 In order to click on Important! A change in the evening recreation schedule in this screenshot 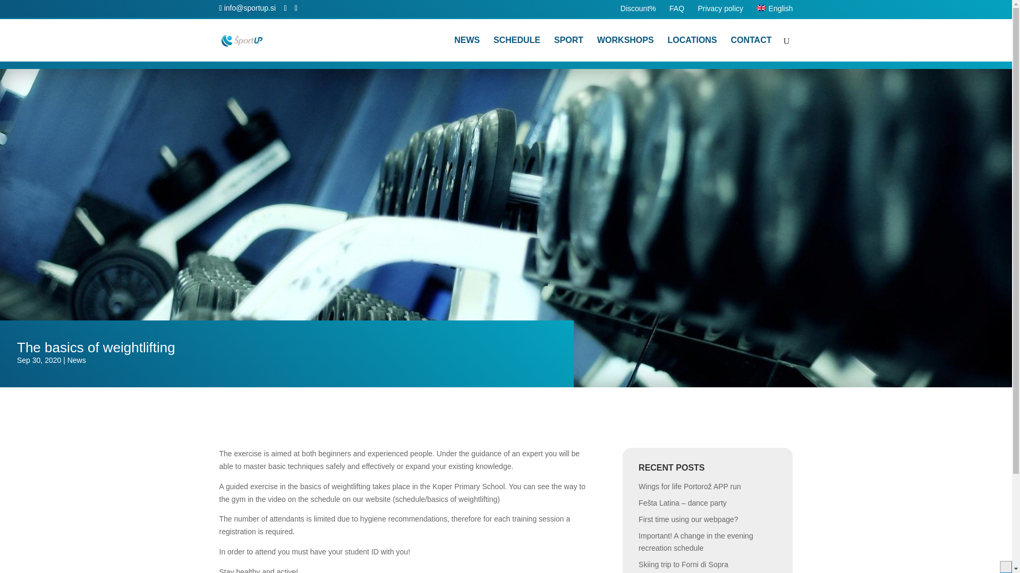, I will do `click(696, 542)`.